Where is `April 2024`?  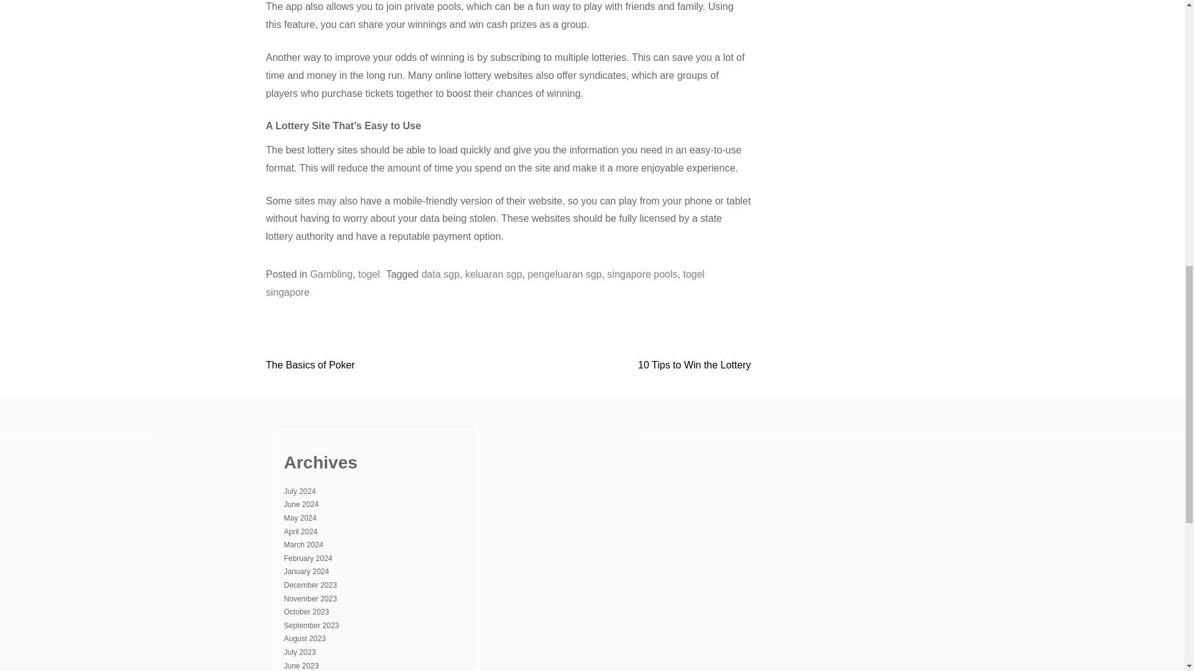
April 2024 is located at coordinates (300, 531).